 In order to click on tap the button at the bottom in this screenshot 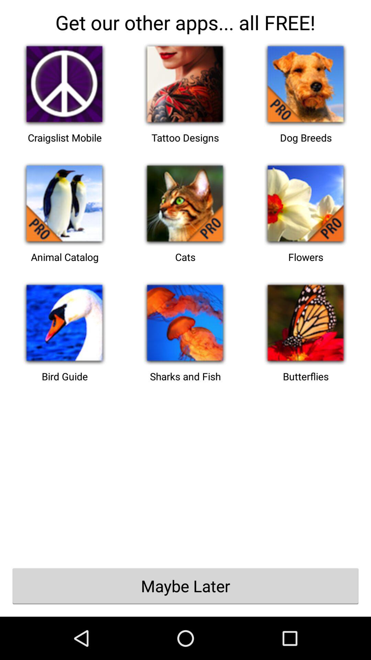, I will do `click(185, 586)`.